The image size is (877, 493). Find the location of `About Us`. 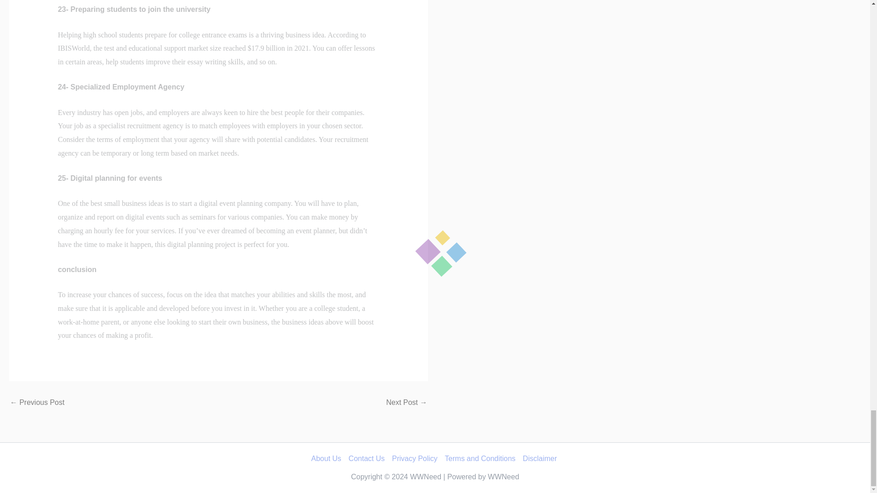

About Us is located at coordinates (328, 458).